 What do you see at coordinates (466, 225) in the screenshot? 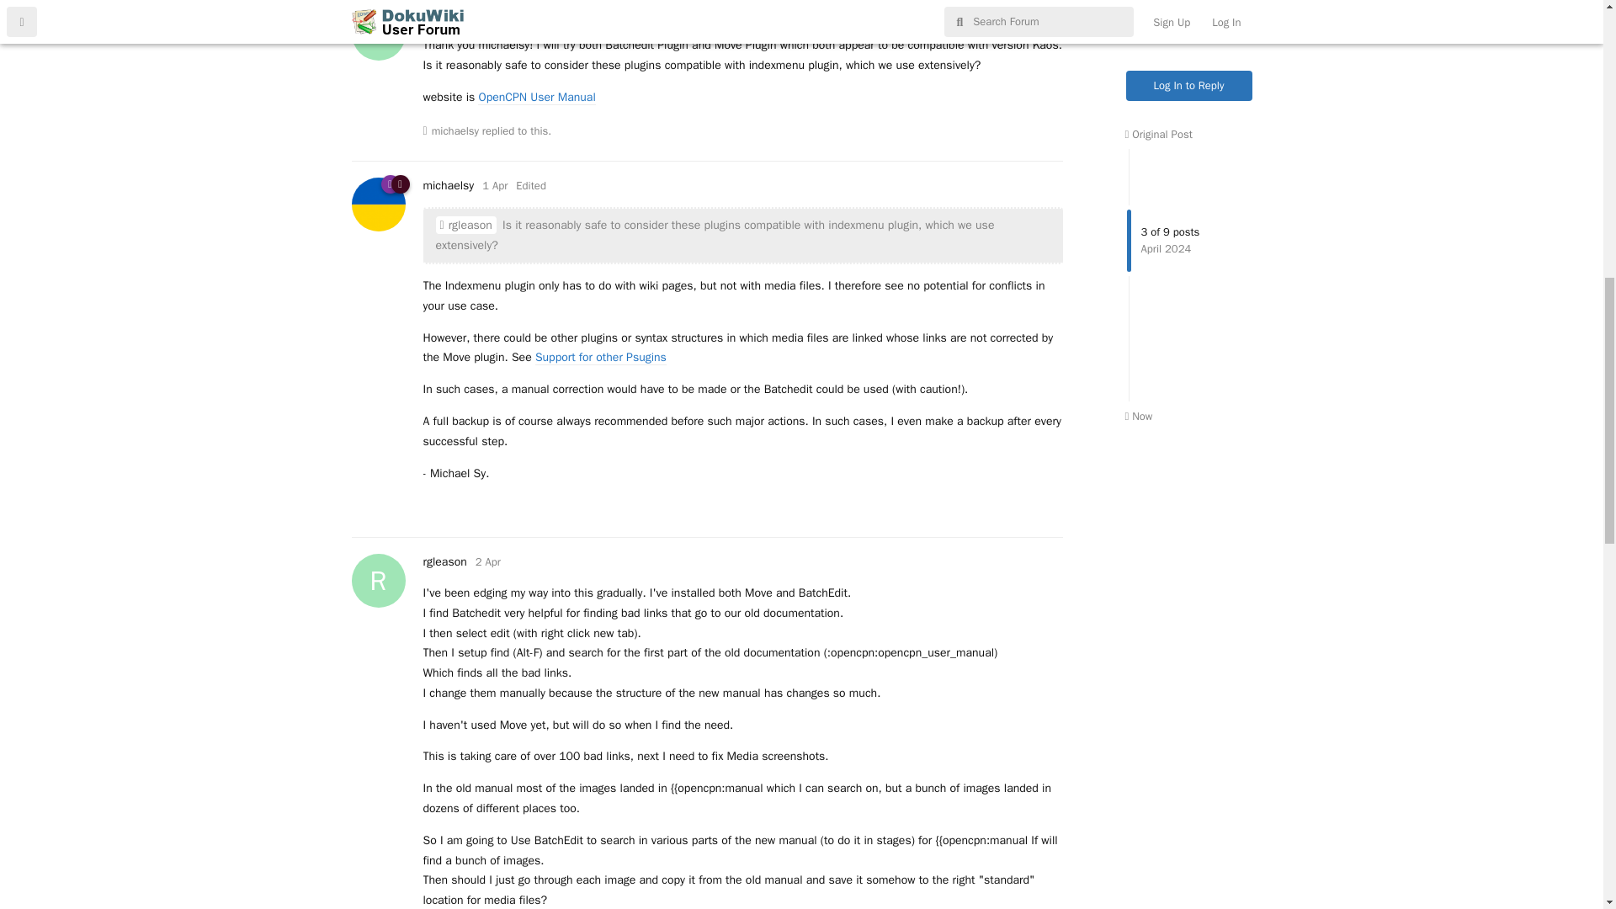
I see `rgleason` at bounding box center [466, 225].